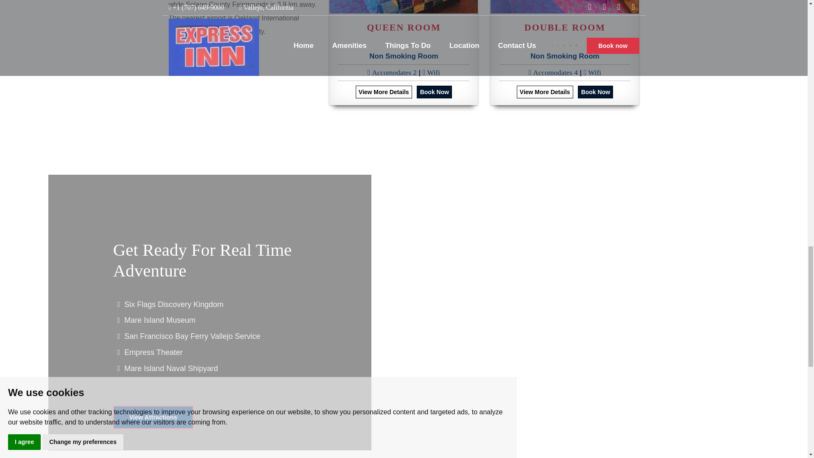  Describe the element at coordinates (153, 417) in the screenshot. I see `View Attractions` at that location.